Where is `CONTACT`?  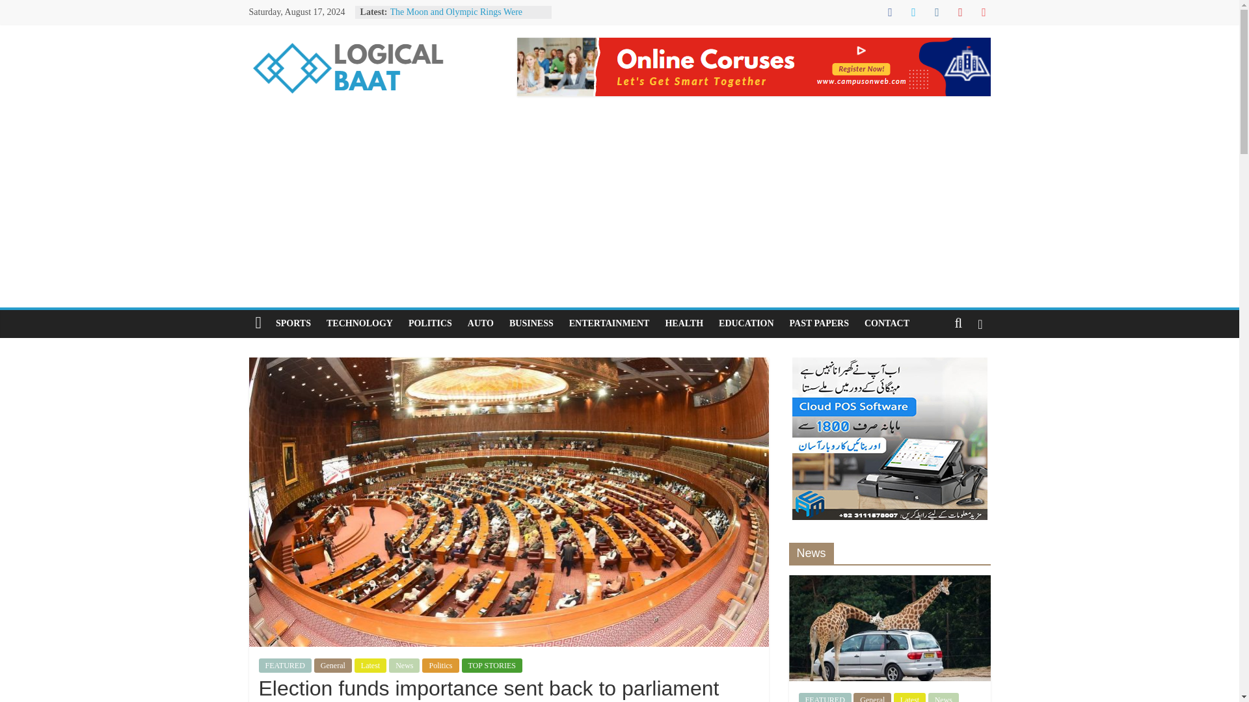
CONTACT is located at coordinates (887, 324).